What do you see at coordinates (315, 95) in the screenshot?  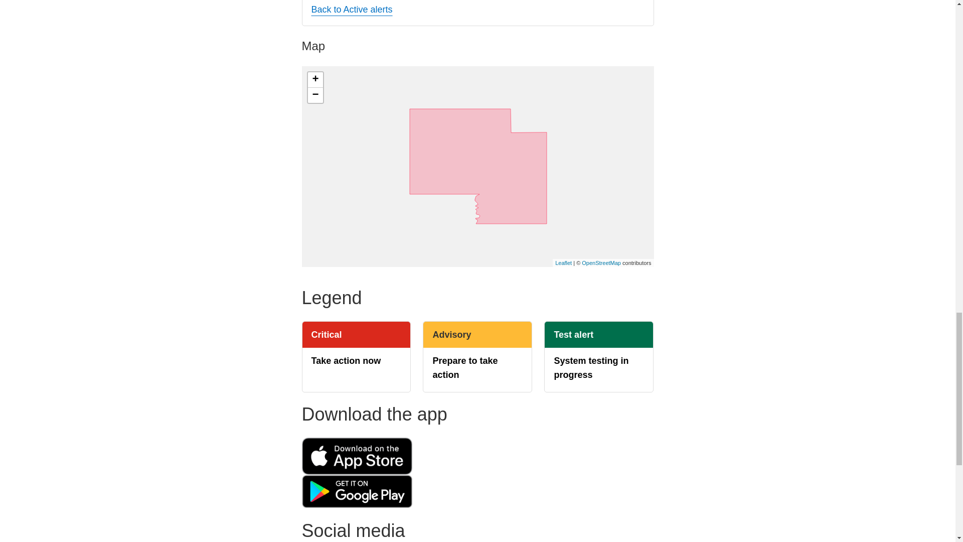 I see `Zoom out` at bounding box center [315, 95].